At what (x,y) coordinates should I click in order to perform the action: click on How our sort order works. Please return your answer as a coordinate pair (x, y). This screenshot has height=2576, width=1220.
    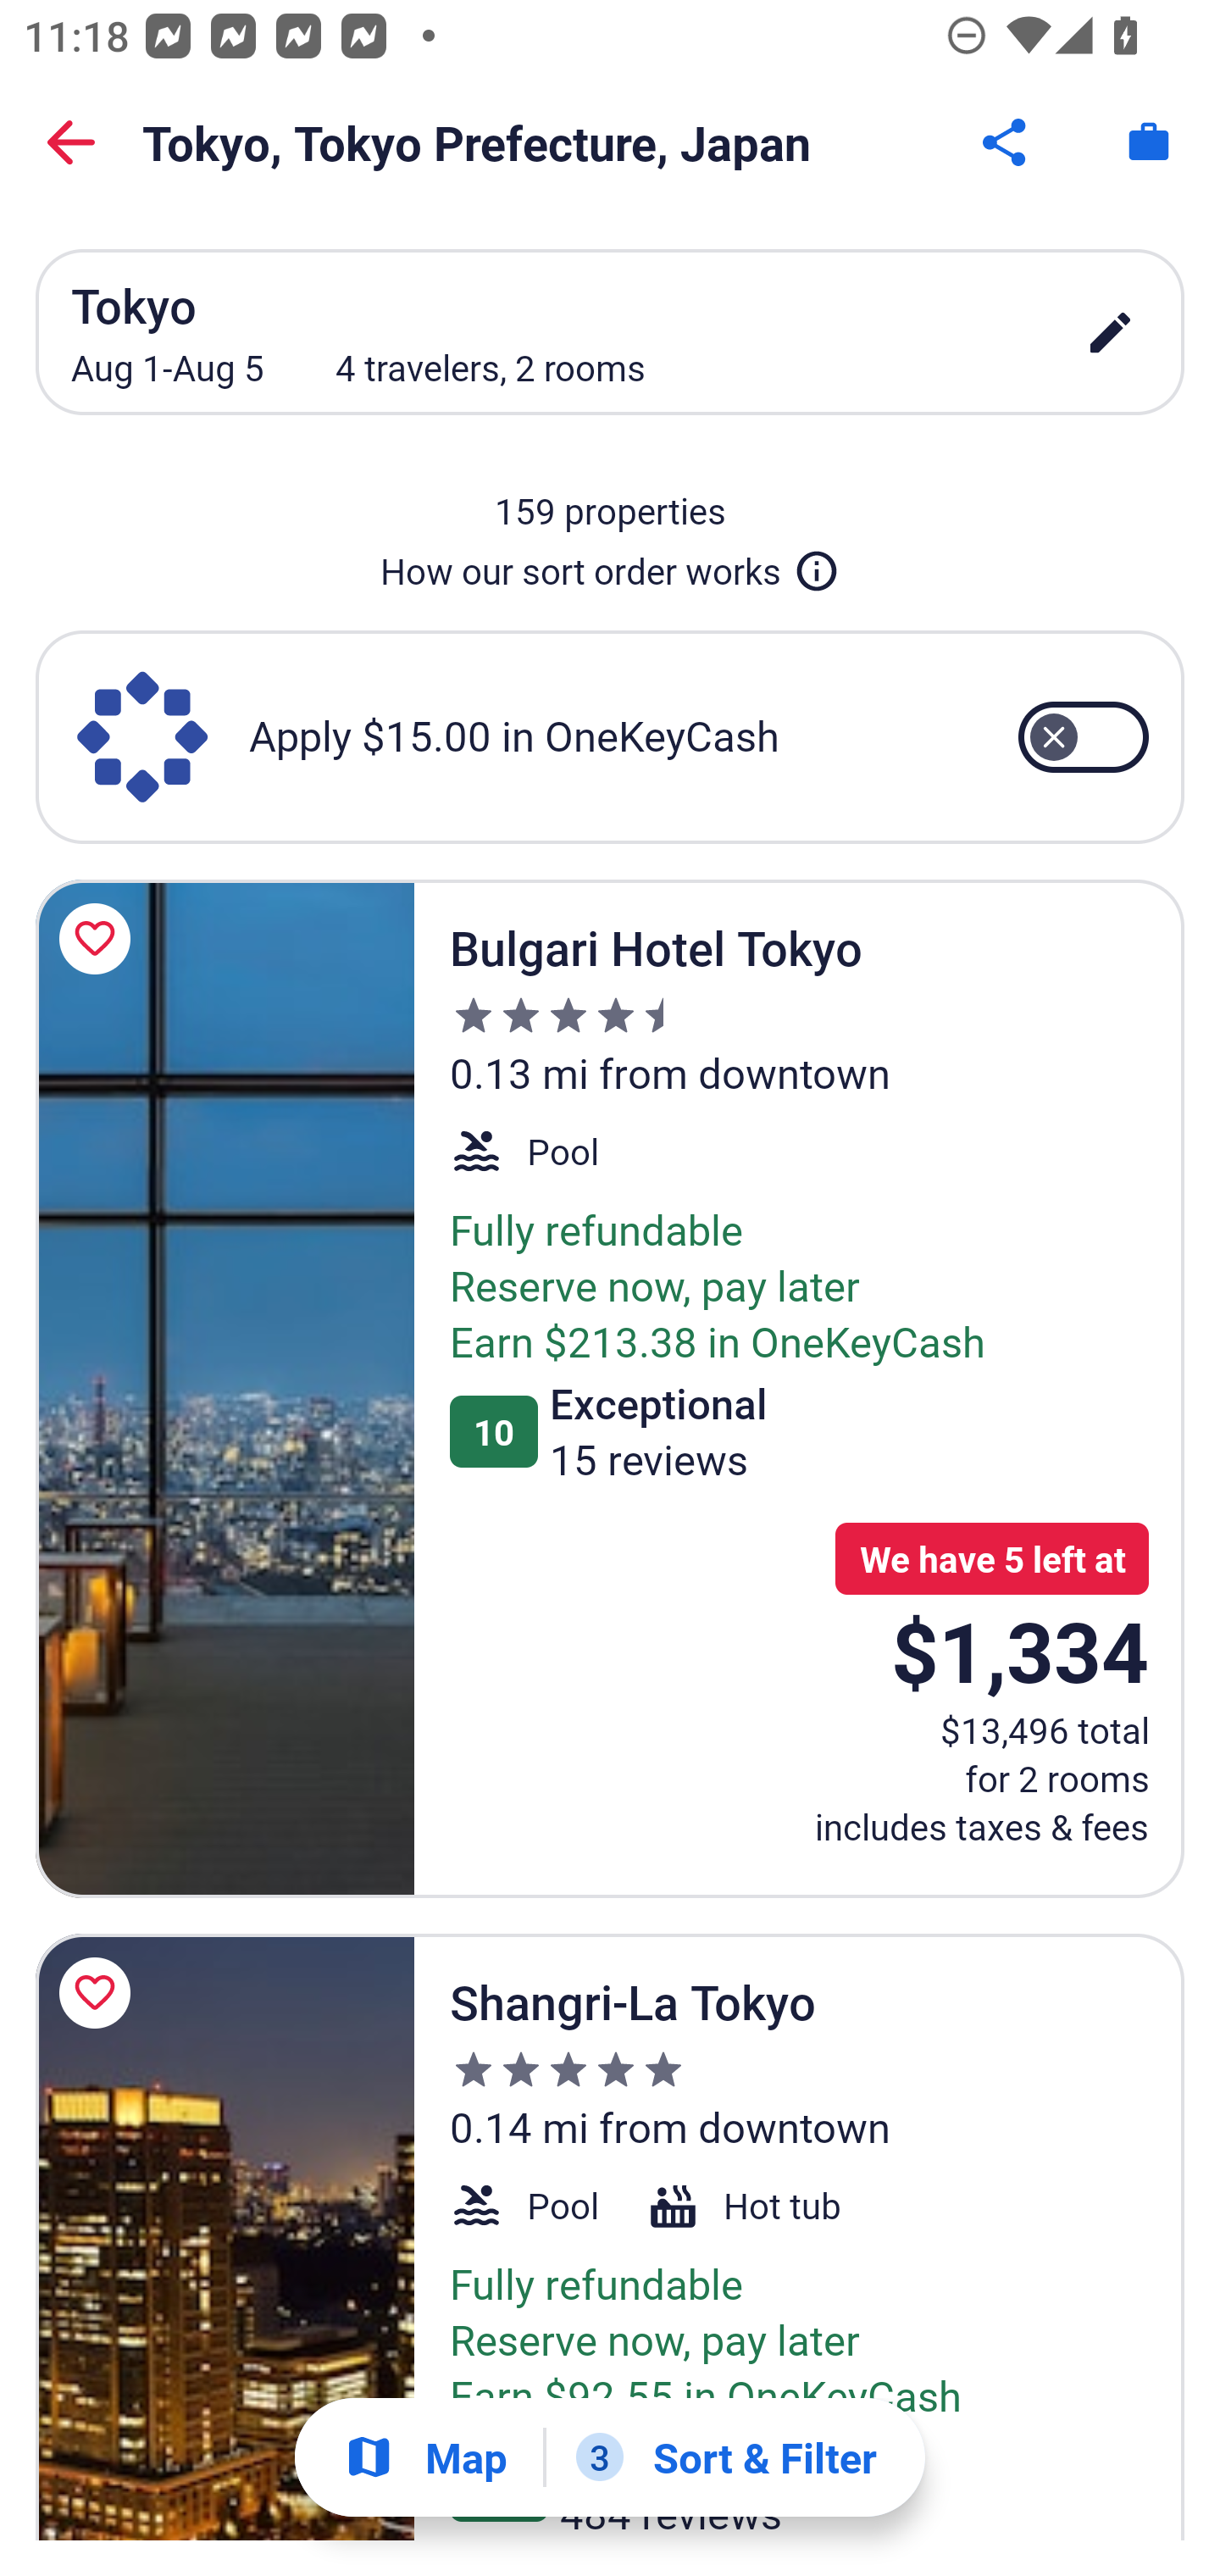
    Looking at the image, I should click on (610, 564).